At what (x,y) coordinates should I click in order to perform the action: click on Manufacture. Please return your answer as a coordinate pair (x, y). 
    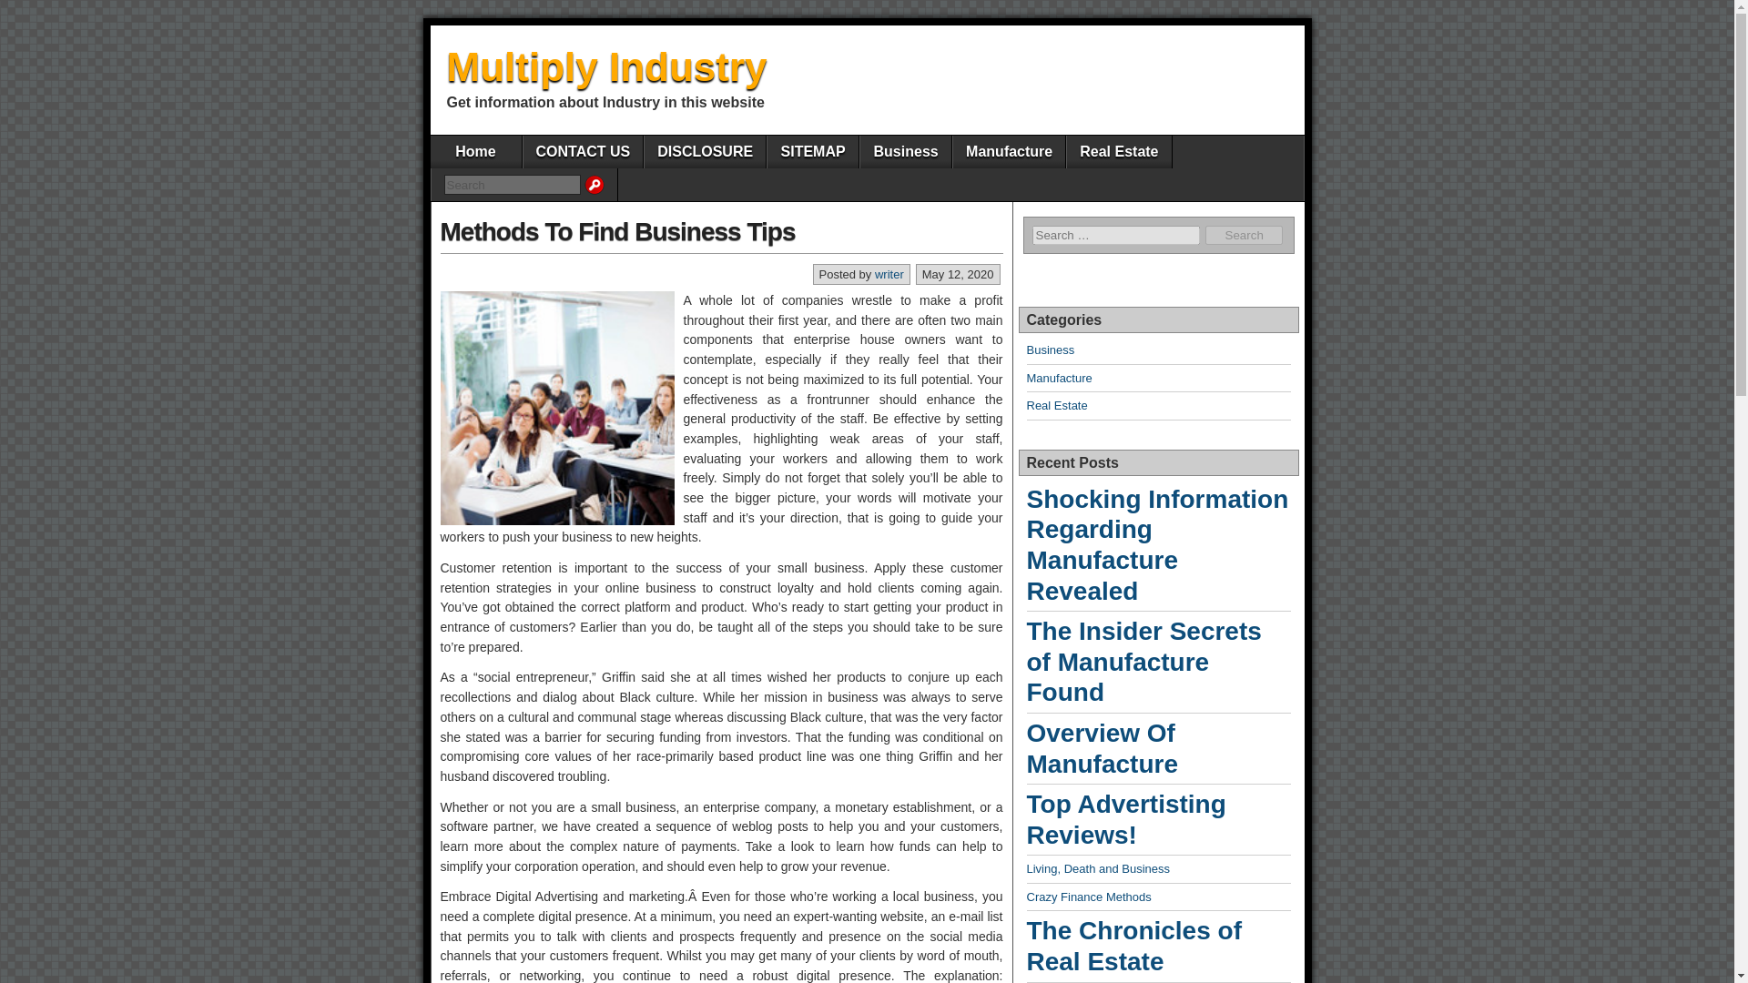
    Looking at the image, I should click on (1009, 151).